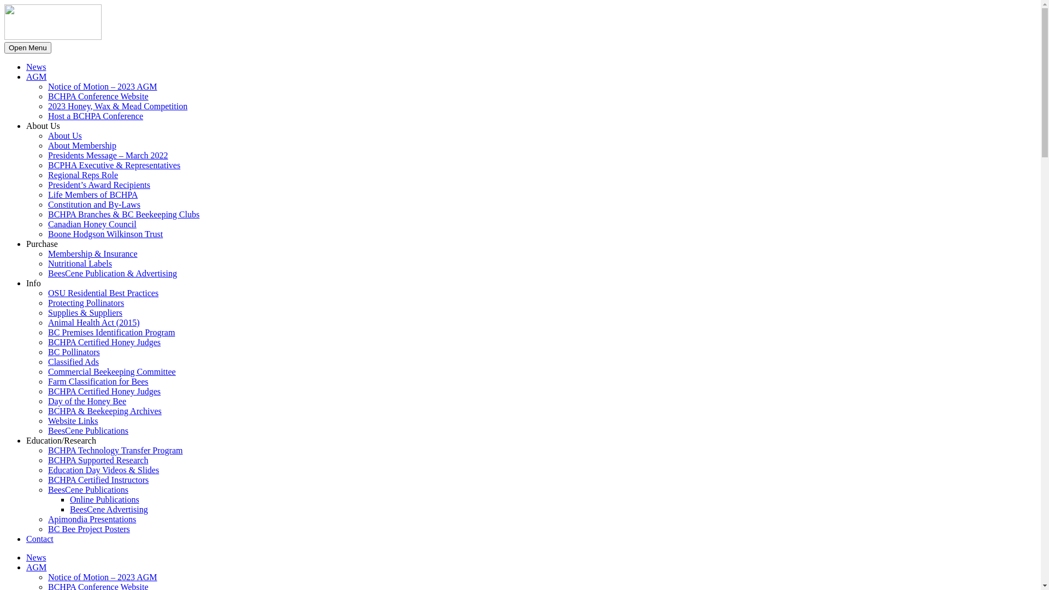  I want to click on AGM, so click(36, 567).